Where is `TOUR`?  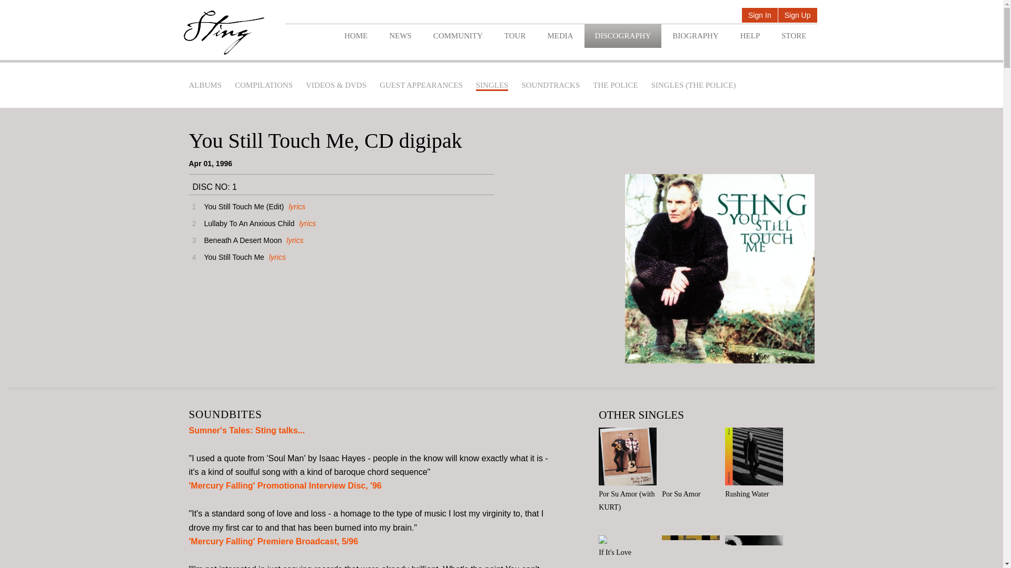
TOUR is located at coordinates (515, 36).